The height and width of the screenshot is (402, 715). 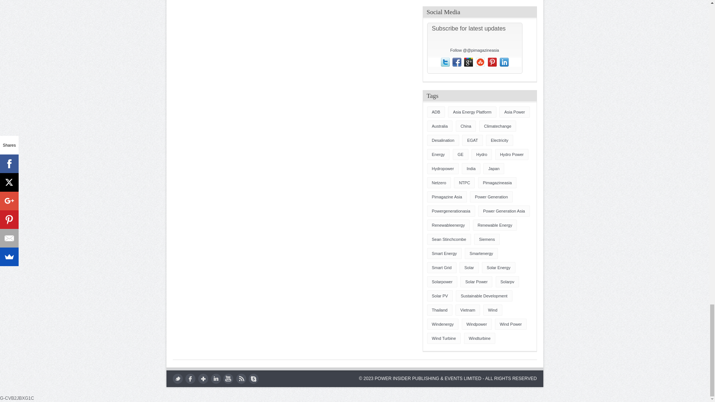 What do you see at coordinates (457, 62) in the screenshot?
I see `Visit the Pimagazine Asia Facebook Page` at bounding box center [457, 62].